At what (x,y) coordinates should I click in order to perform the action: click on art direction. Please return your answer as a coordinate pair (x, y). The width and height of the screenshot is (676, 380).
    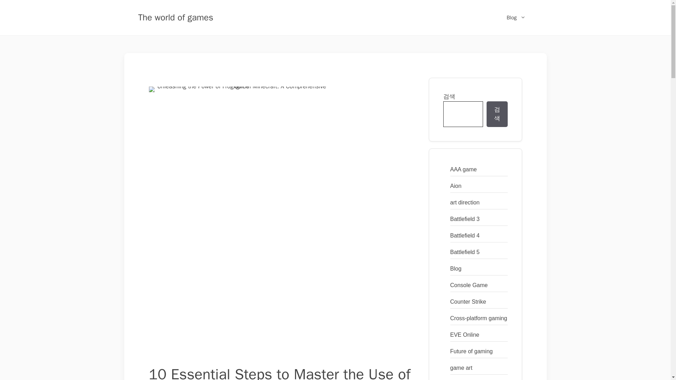
    Looking at the image, I should click on (465, 202).